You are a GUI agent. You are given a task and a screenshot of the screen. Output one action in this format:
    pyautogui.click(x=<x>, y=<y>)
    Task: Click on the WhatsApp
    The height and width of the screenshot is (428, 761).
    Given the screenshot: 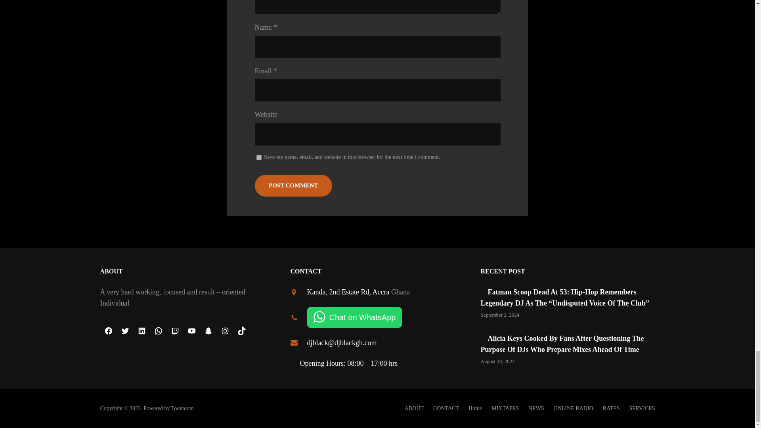 What is the action you would take?
    pyautogui.click(x=158, y=331)
    